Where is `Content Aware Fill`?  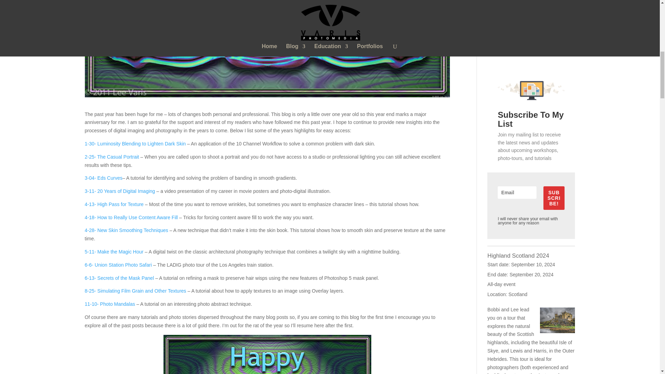
Content Aware Fill is located at coordinates (132, 217).